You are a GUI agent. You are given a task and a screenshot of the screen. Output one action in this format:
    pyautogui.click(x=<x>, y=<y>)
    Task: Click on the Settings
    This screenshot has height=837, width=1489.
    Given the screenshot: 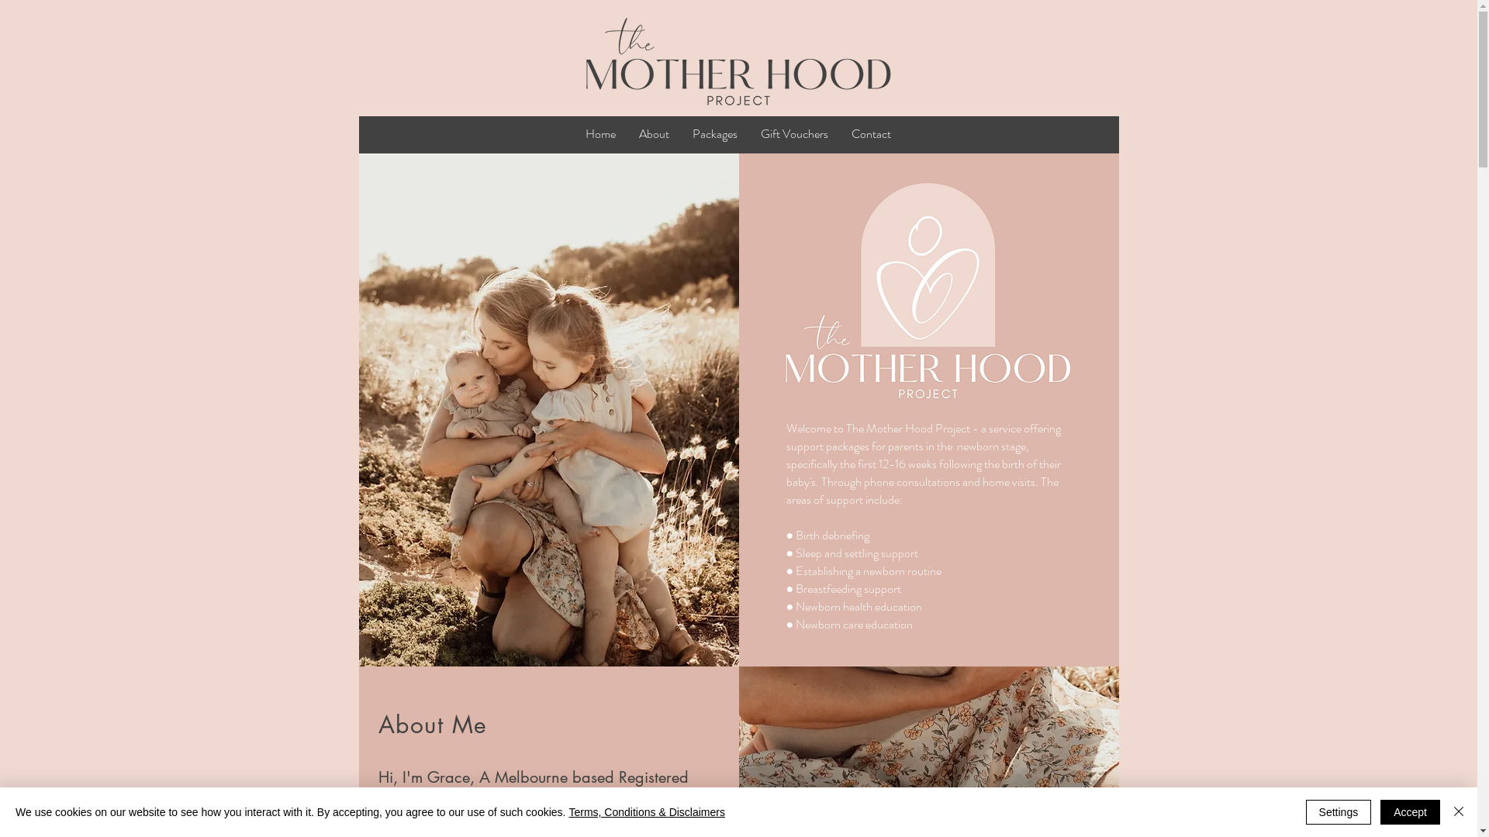 What is the action you would take?
    pyautogui.click(x=1339, y=812)
    